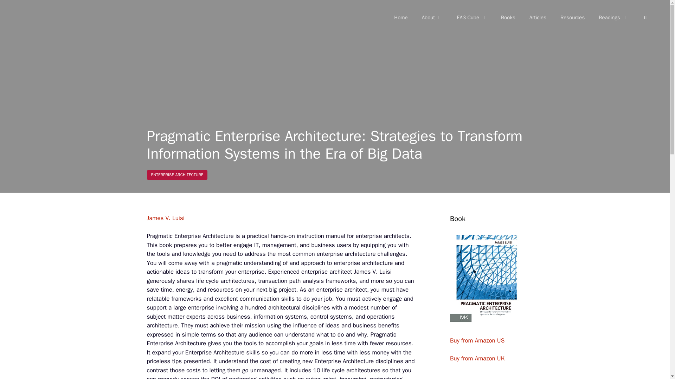 This screenshot has height=379, width=675. What do you see at coordinates (472, 18) in the screenshot?
I see `EA3 Cube` at bounding box center [472, 18].